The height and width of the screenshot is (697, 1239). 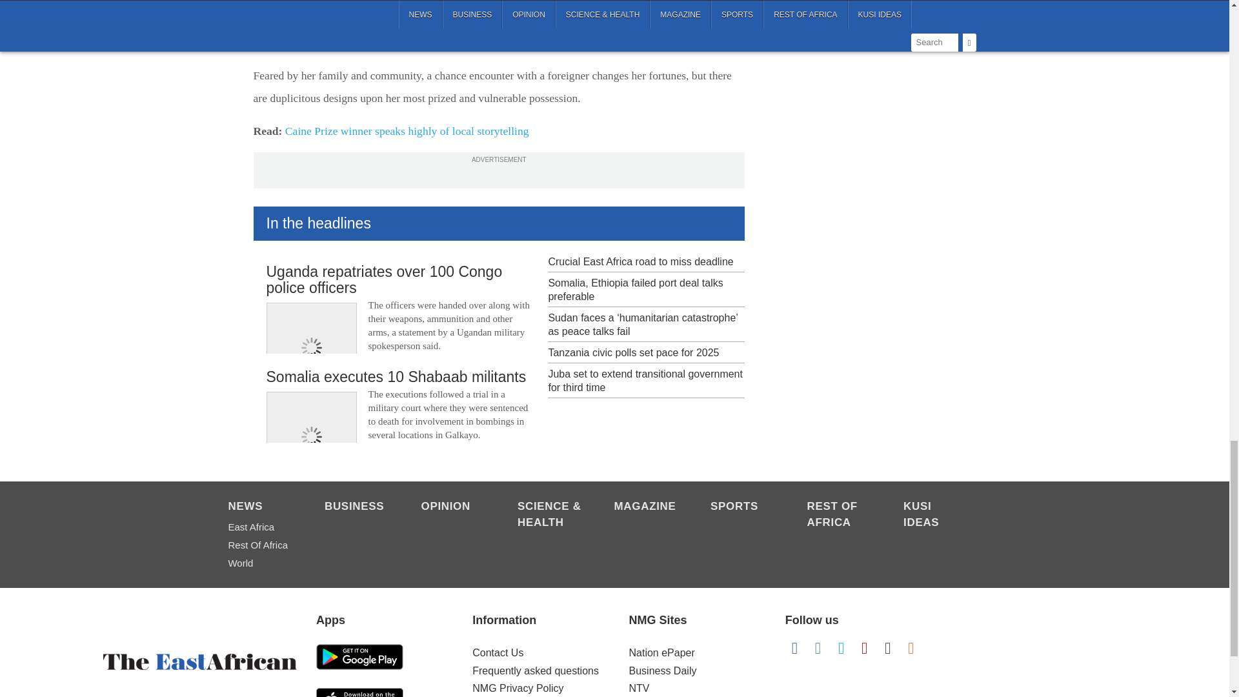 I want to click on Opinion, so click(x=454, y=507).